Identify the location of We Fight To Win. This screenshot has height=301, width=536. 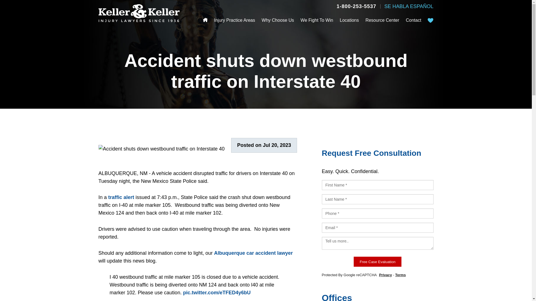
(317, 20).